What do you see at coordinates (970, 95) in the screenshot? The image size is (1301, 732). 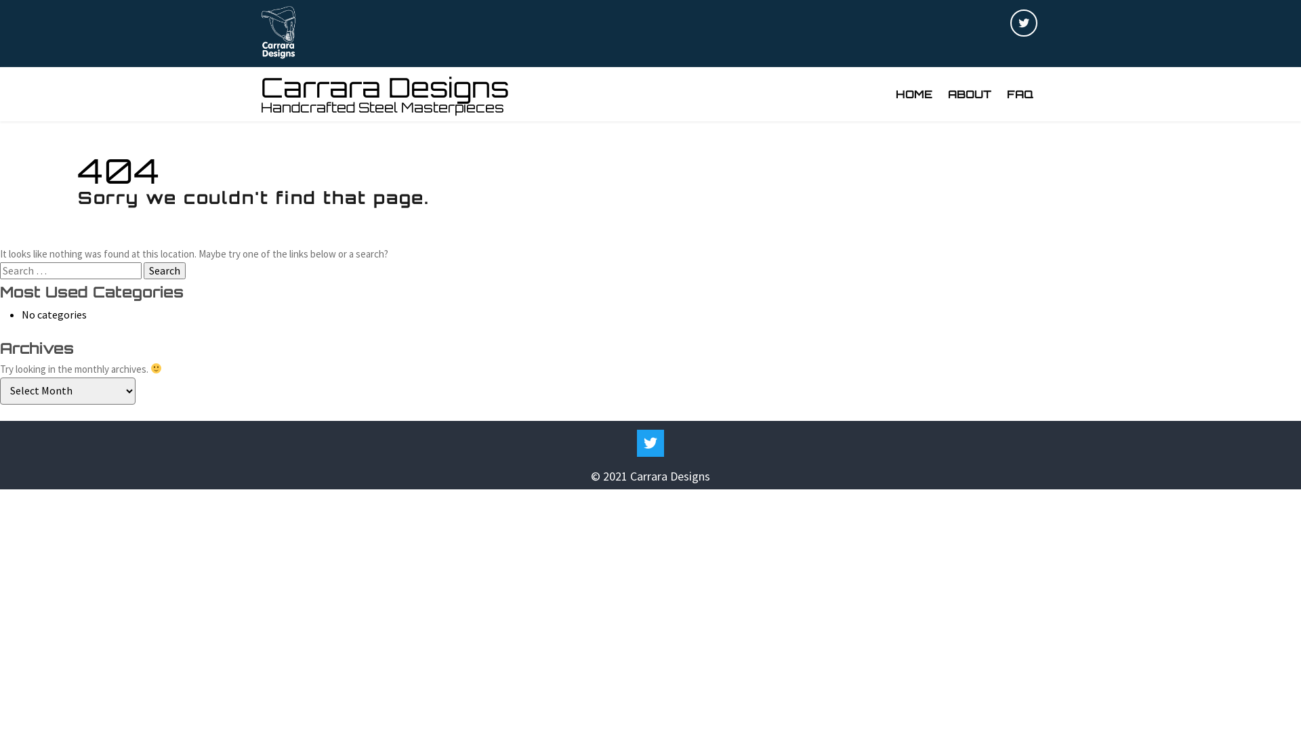 I see `ABOUT` at bounding box center [970, 95].